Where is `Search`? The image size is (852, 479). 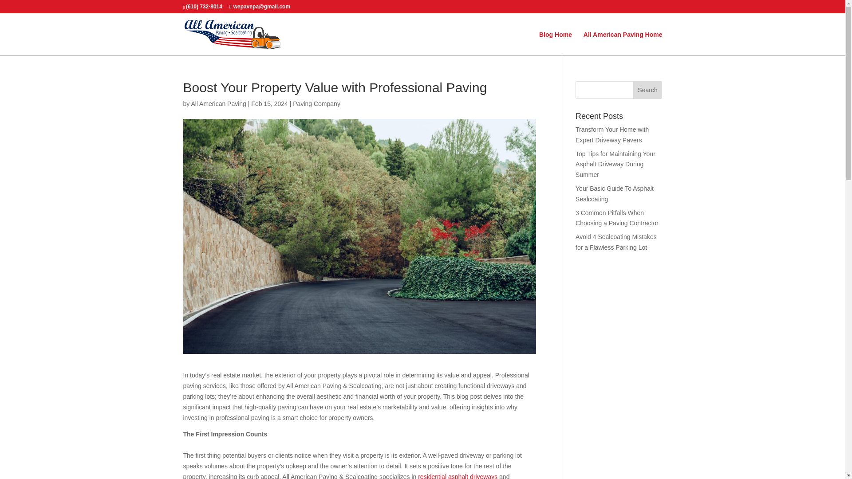
Search is located at coordinates (648, 90).